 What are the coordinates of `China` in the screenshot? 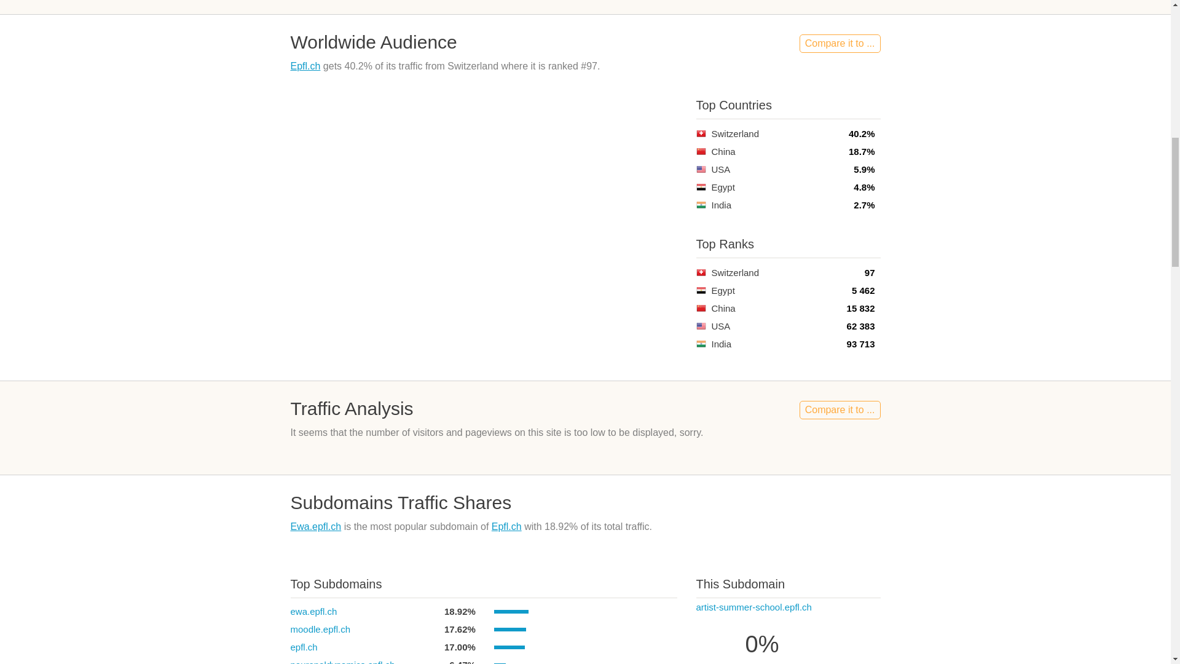 It's located at (701, 307).